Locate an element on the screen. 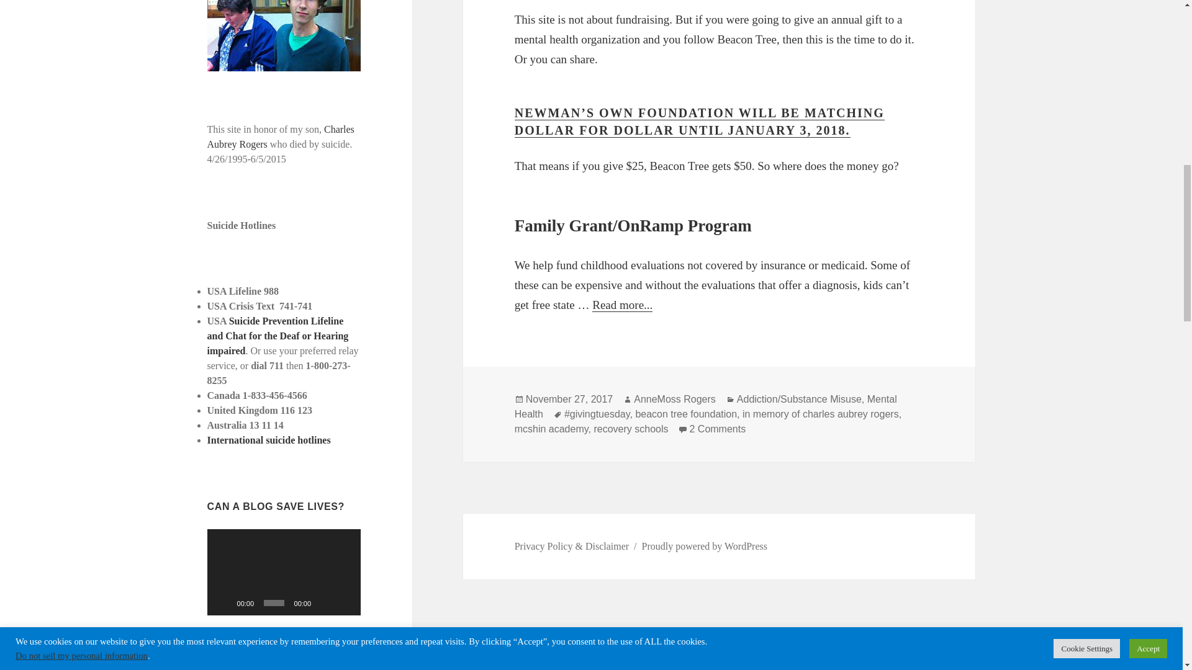 Image resolution: width=1192 pixels, height=670 pixels. International suicide hotlines is located at coordinates (269, 440).